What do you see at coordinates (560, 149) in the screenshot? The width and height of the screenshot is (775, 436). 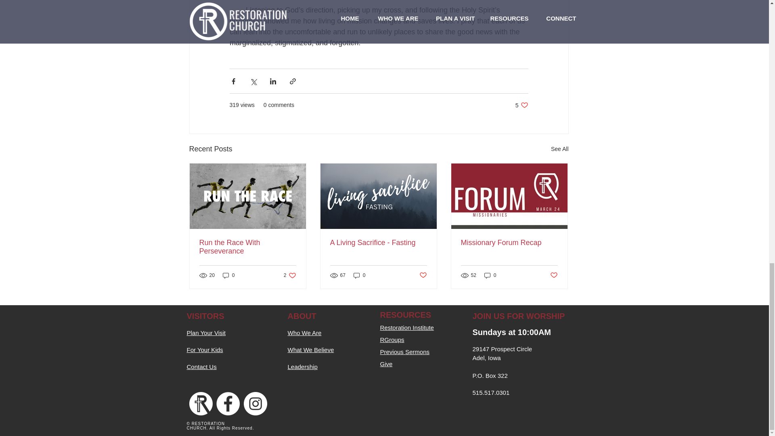 I see `See All` at bounding box center [560, 149].